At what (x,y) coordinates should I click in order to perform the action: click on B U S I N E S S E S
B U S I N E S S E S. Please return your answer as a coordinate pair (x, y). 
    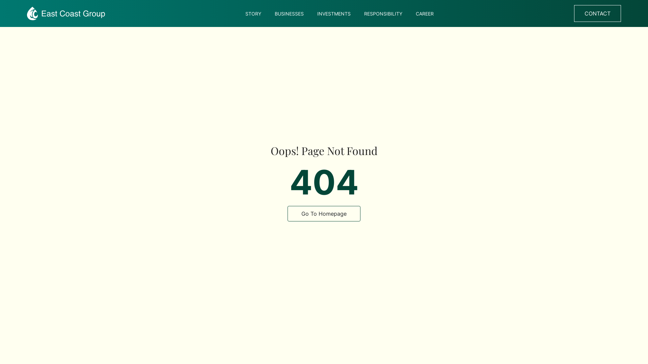
    Looking at the image, I should click on (289, 13).